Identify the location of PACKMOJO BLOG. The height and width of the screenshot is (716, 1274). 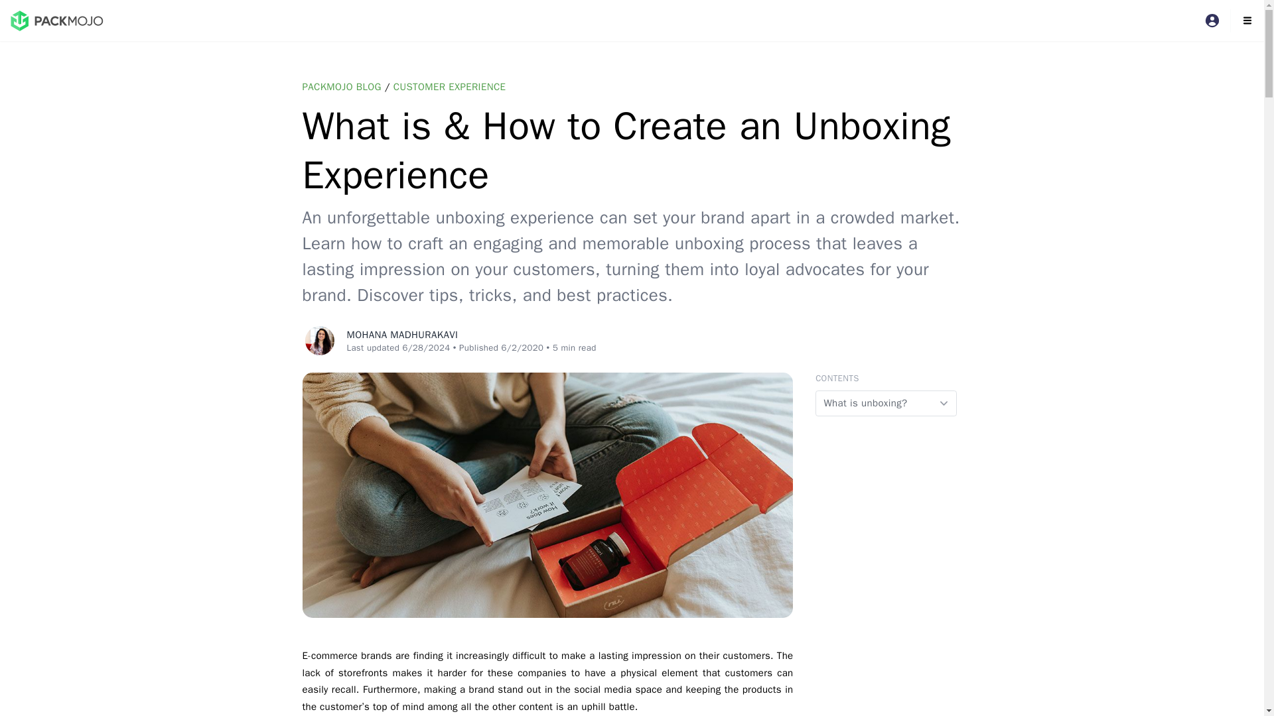
(342, 87).